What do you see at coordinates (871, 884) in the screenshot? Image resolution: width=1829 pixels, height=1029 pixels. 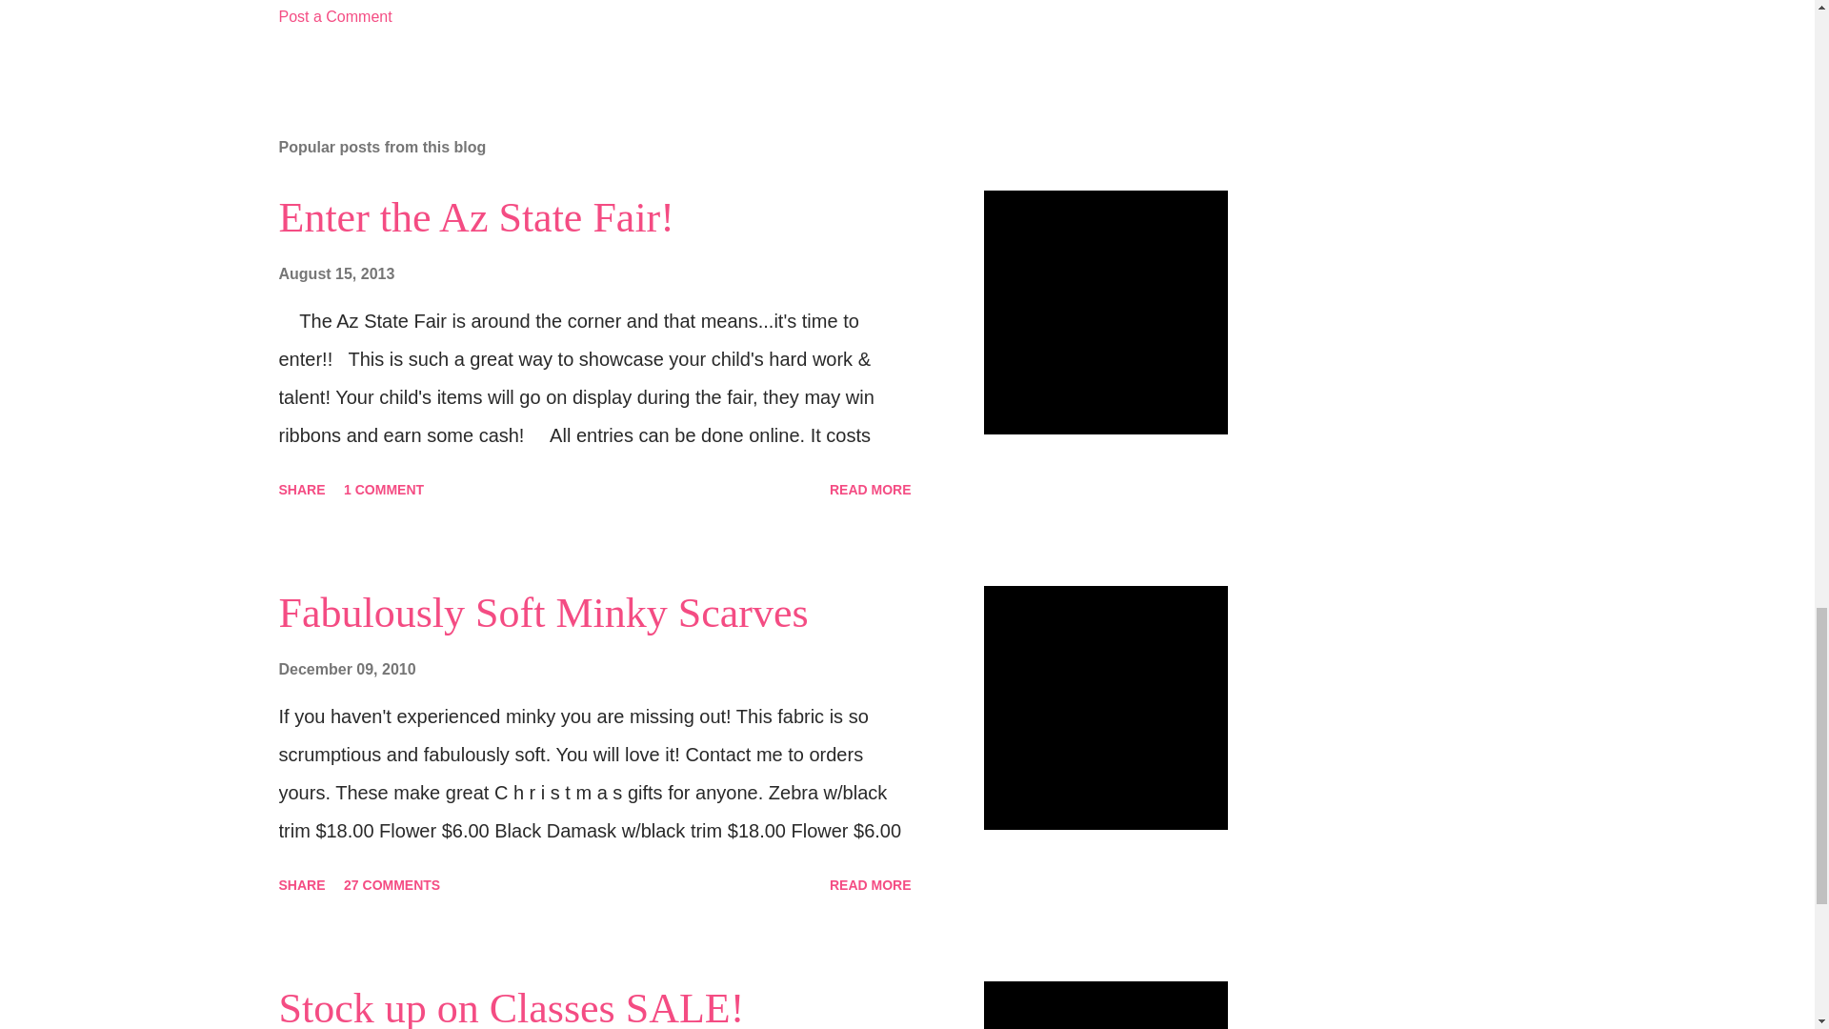 I see `READ MORE` at bounding box center [871, 884].